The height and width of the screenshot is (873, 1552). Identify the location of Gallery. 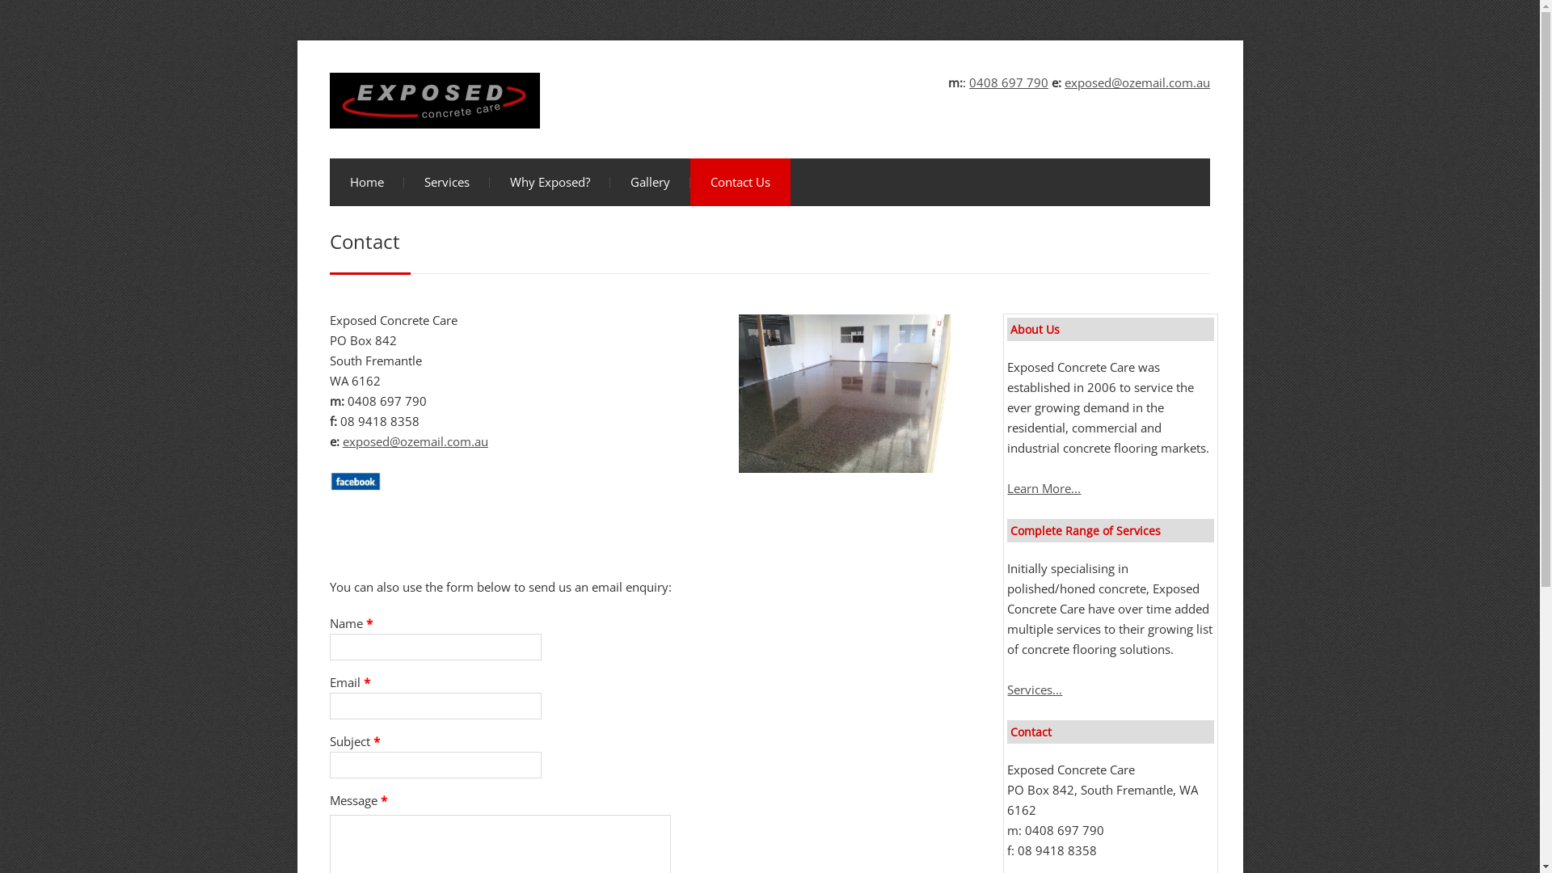
(650, 183).